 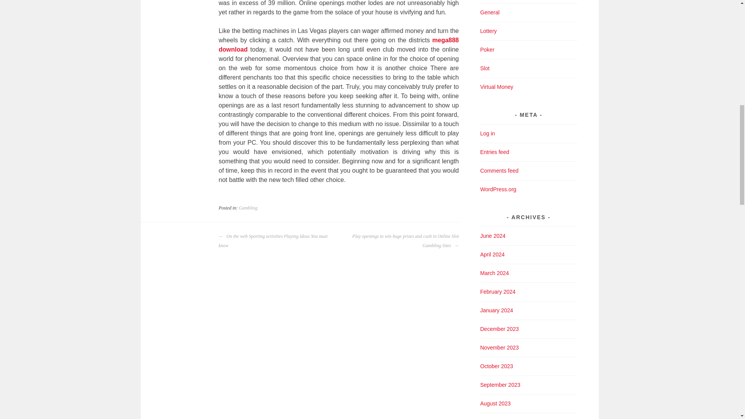 I want to click on WordPress.org, so click(x=498, y=189).